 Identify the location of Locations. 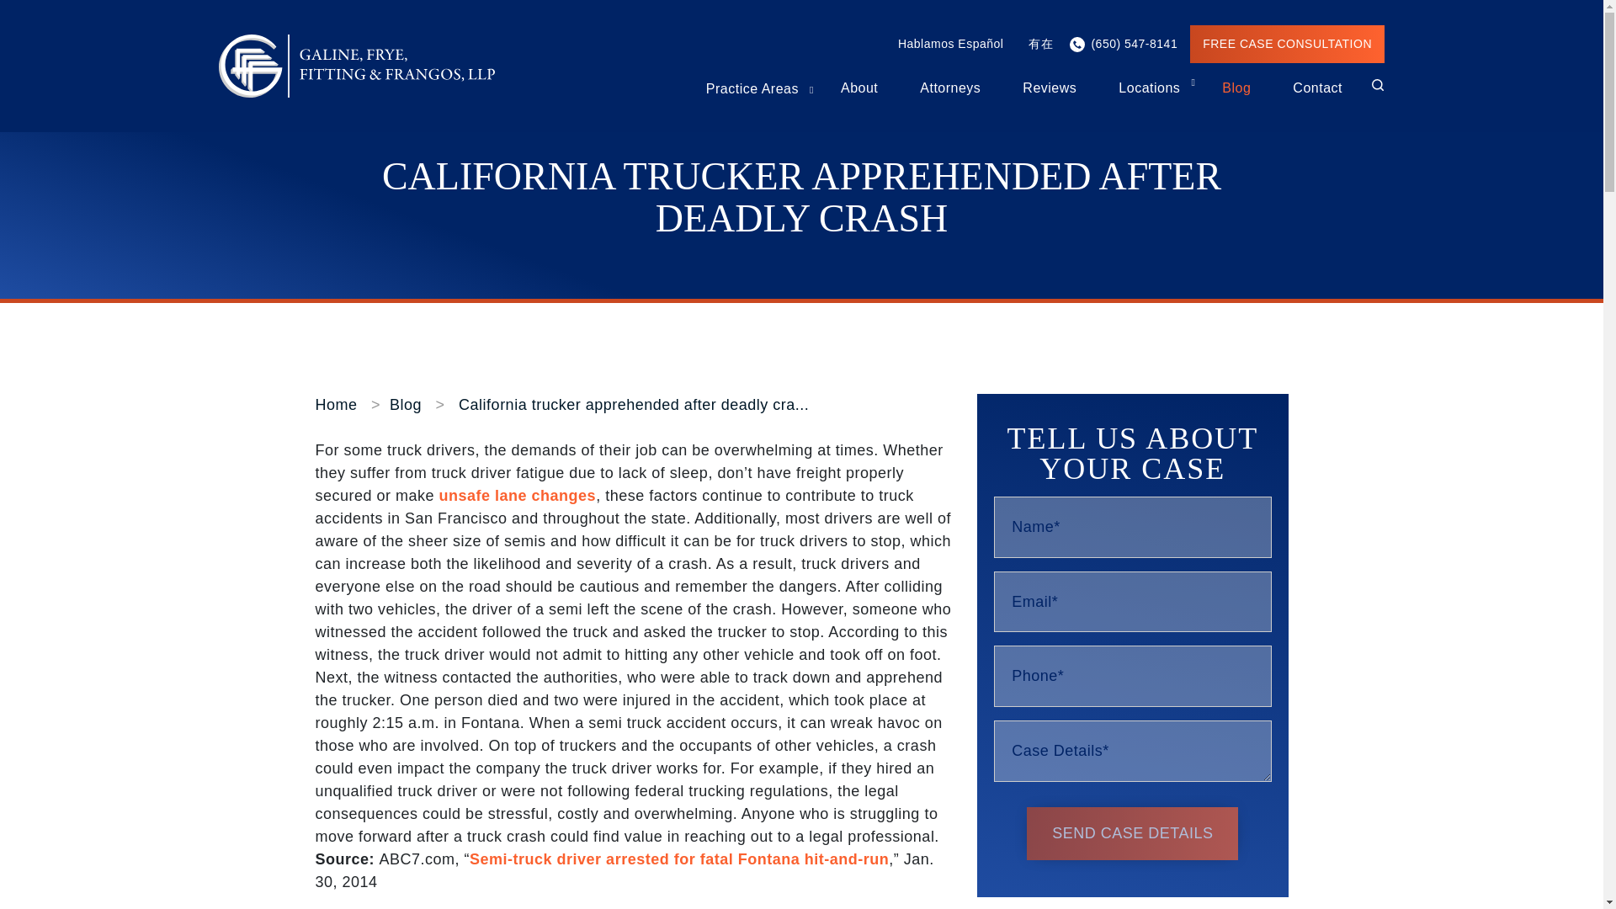
(1148, 88).